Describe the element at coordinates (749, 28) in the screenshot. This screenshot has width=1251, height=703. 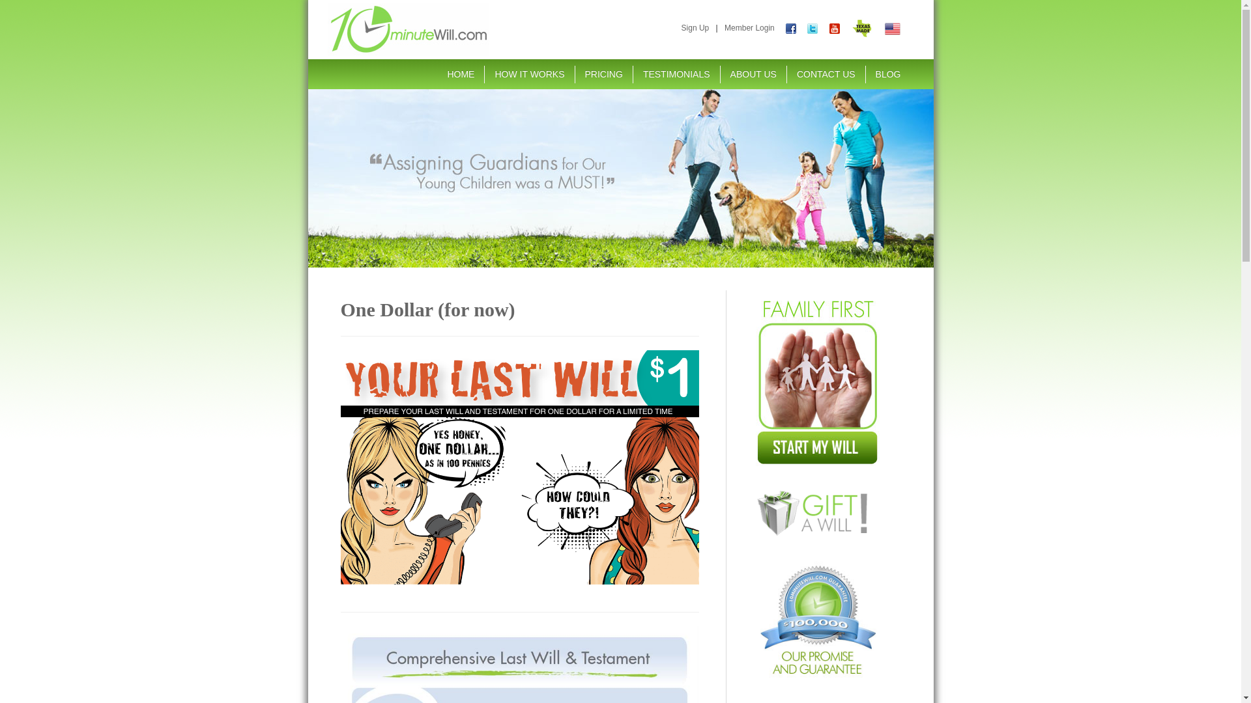
I see `Member Login` at that location.